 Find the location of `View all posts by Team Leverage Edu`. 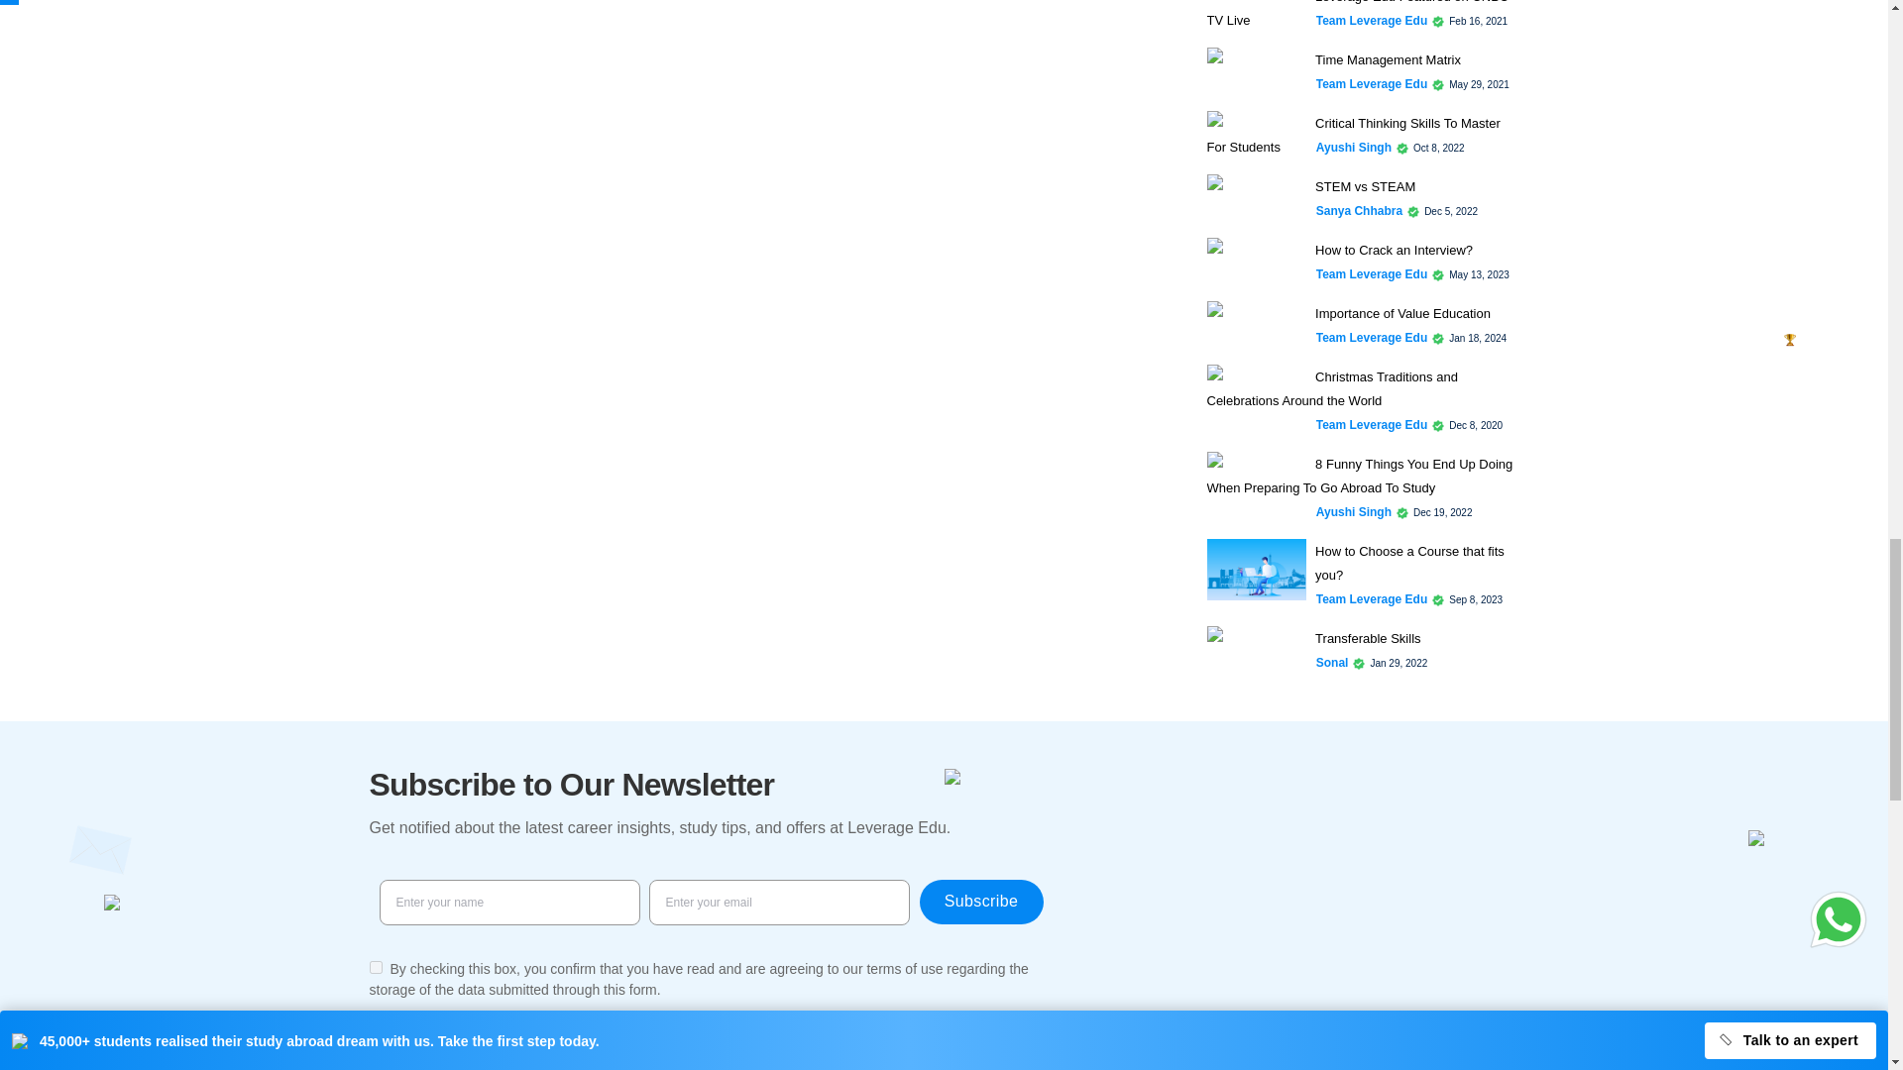

View all posts by Team Leverage Edu is located at coordinates (1372, 83).